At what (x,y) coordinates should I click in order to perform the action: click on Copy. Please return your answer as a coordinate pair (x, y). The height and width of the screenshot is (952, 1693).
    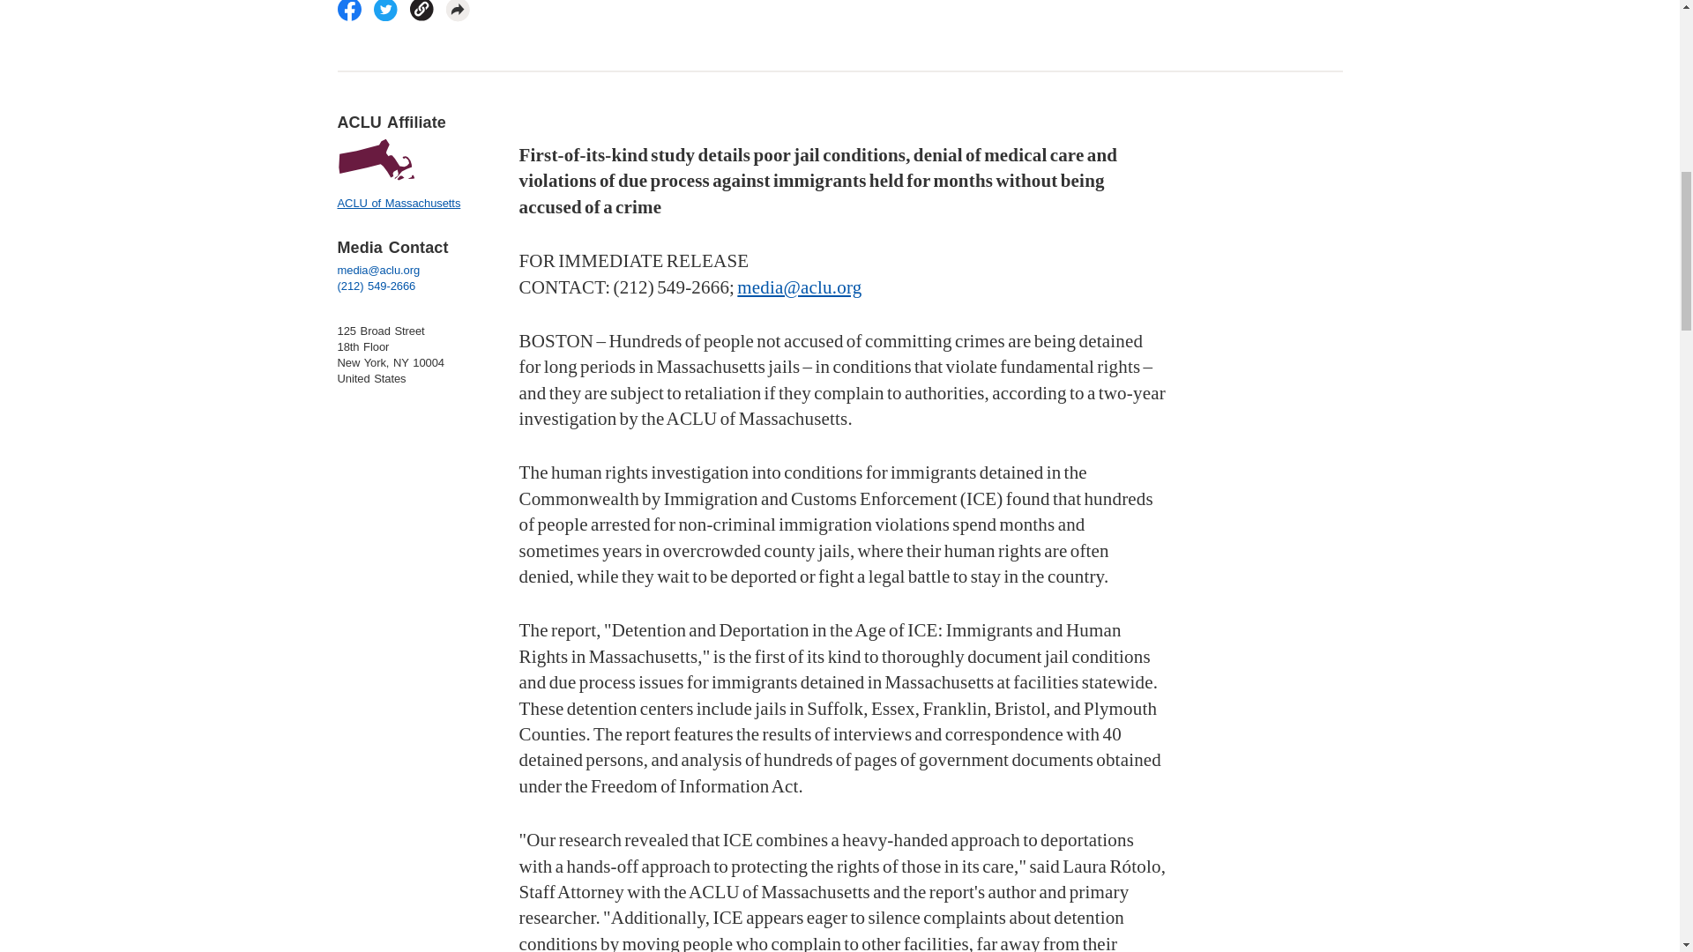
    Looking at the image, I should click on (421, 11).